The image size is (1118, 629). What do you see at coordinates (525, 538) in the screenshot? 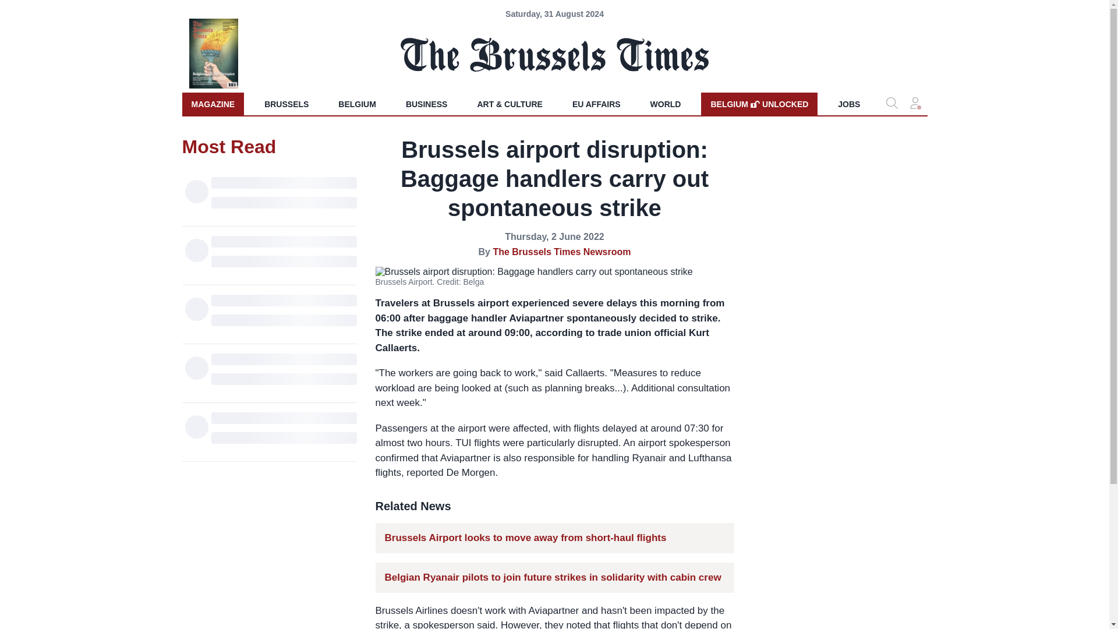
I see `BUSINESS` at bounding box center [525, 538].